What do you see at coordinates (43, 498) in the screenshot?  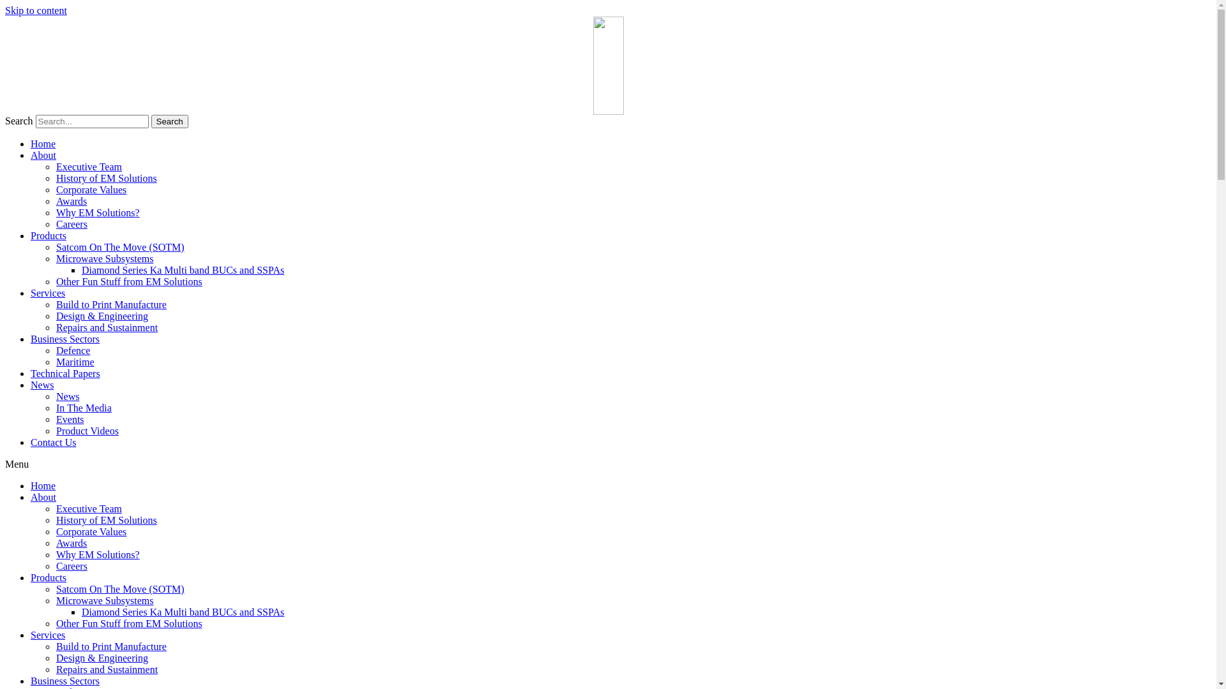 I see `About` at bounding box center [43, 498].